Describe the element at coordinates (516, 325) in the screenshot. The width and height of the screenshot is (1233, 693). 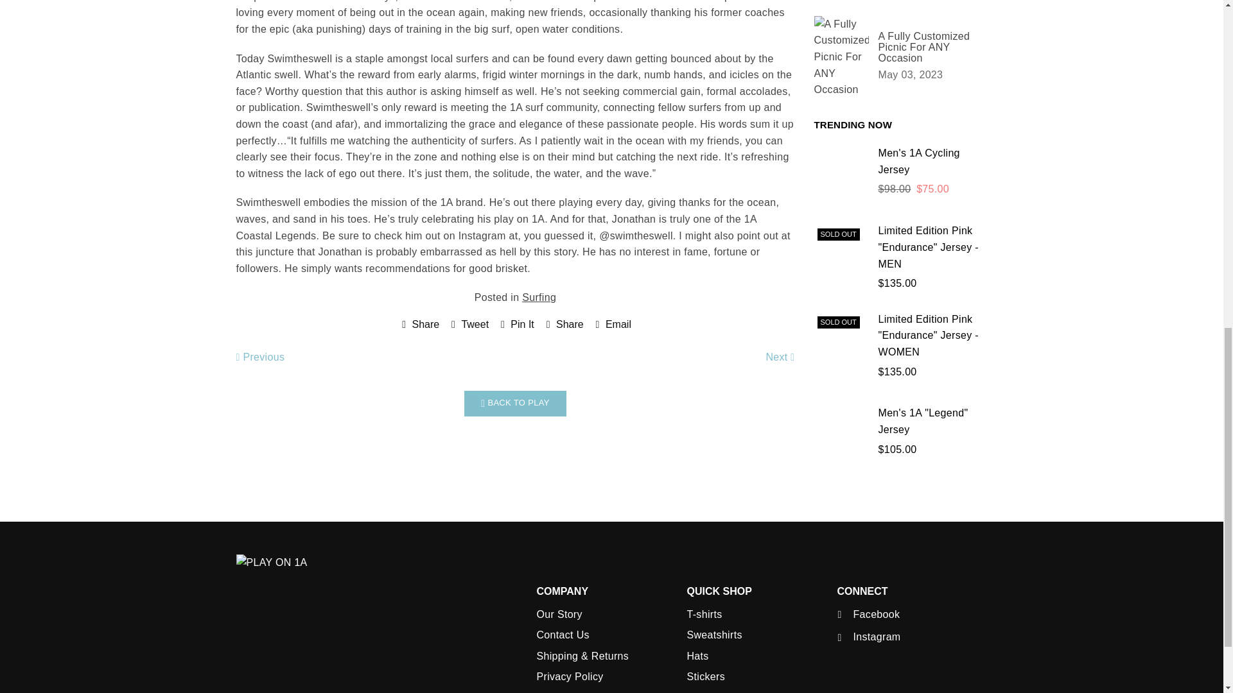
I see `Pin on Pinterest` at that location.